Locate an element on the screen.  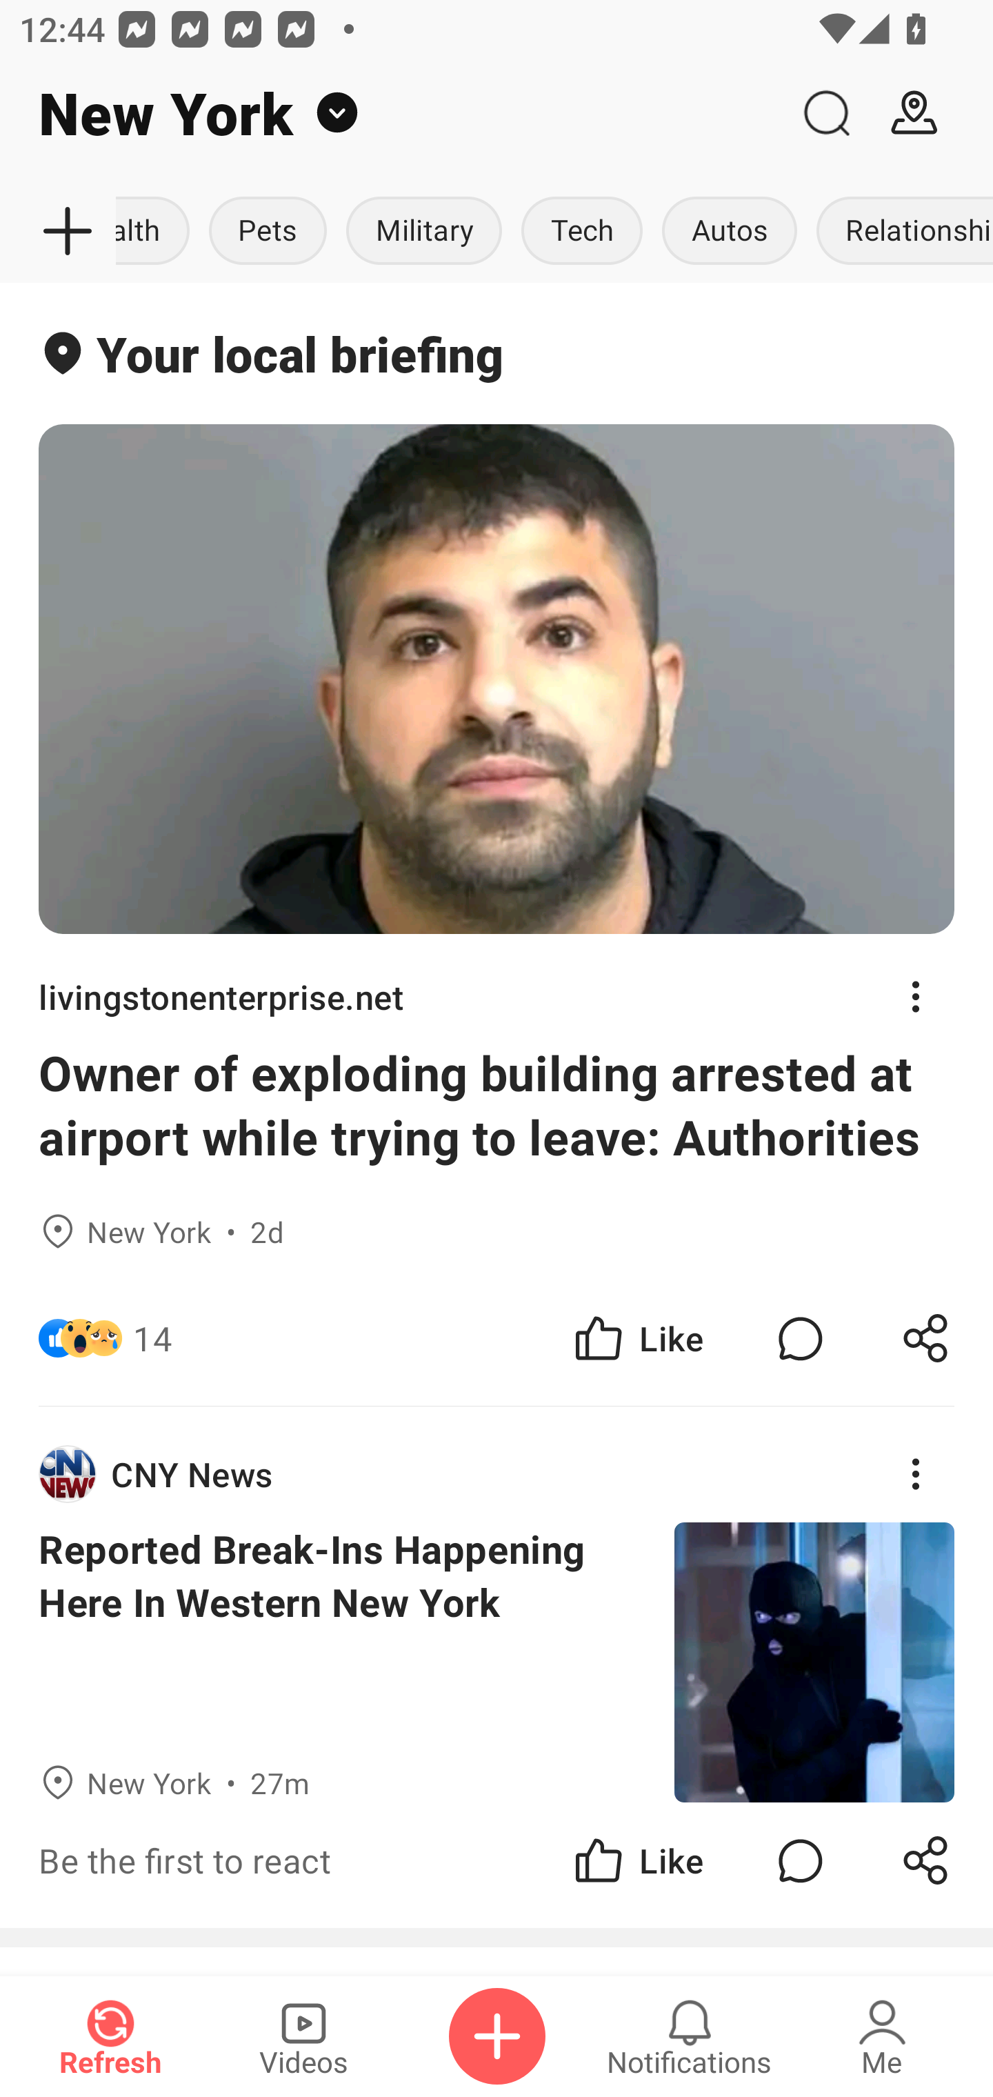
14 is located at coordinates (152, 1338).